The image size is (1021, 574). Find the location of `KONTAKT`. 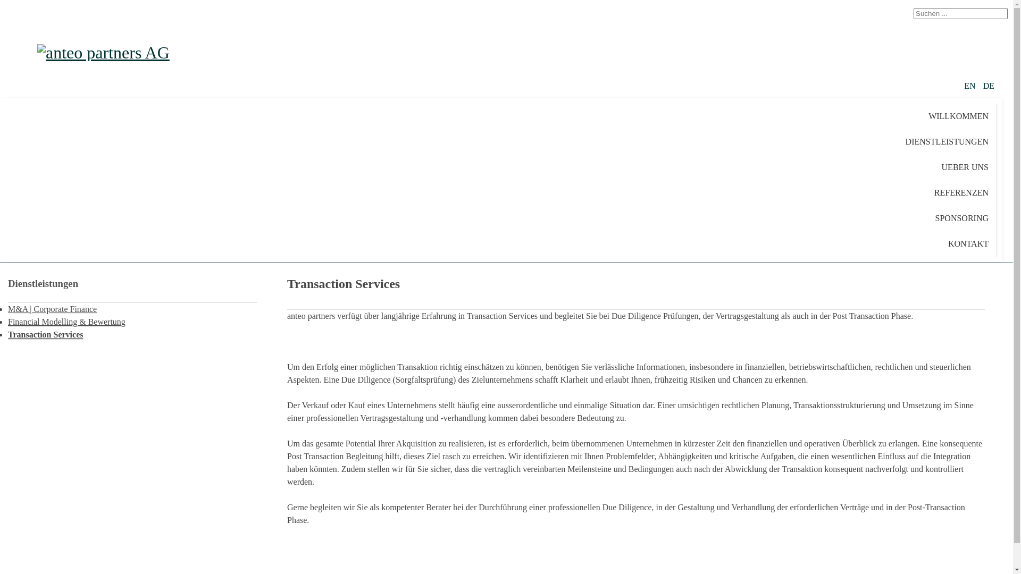

KONTAKT is located at coordinates (969, 244).